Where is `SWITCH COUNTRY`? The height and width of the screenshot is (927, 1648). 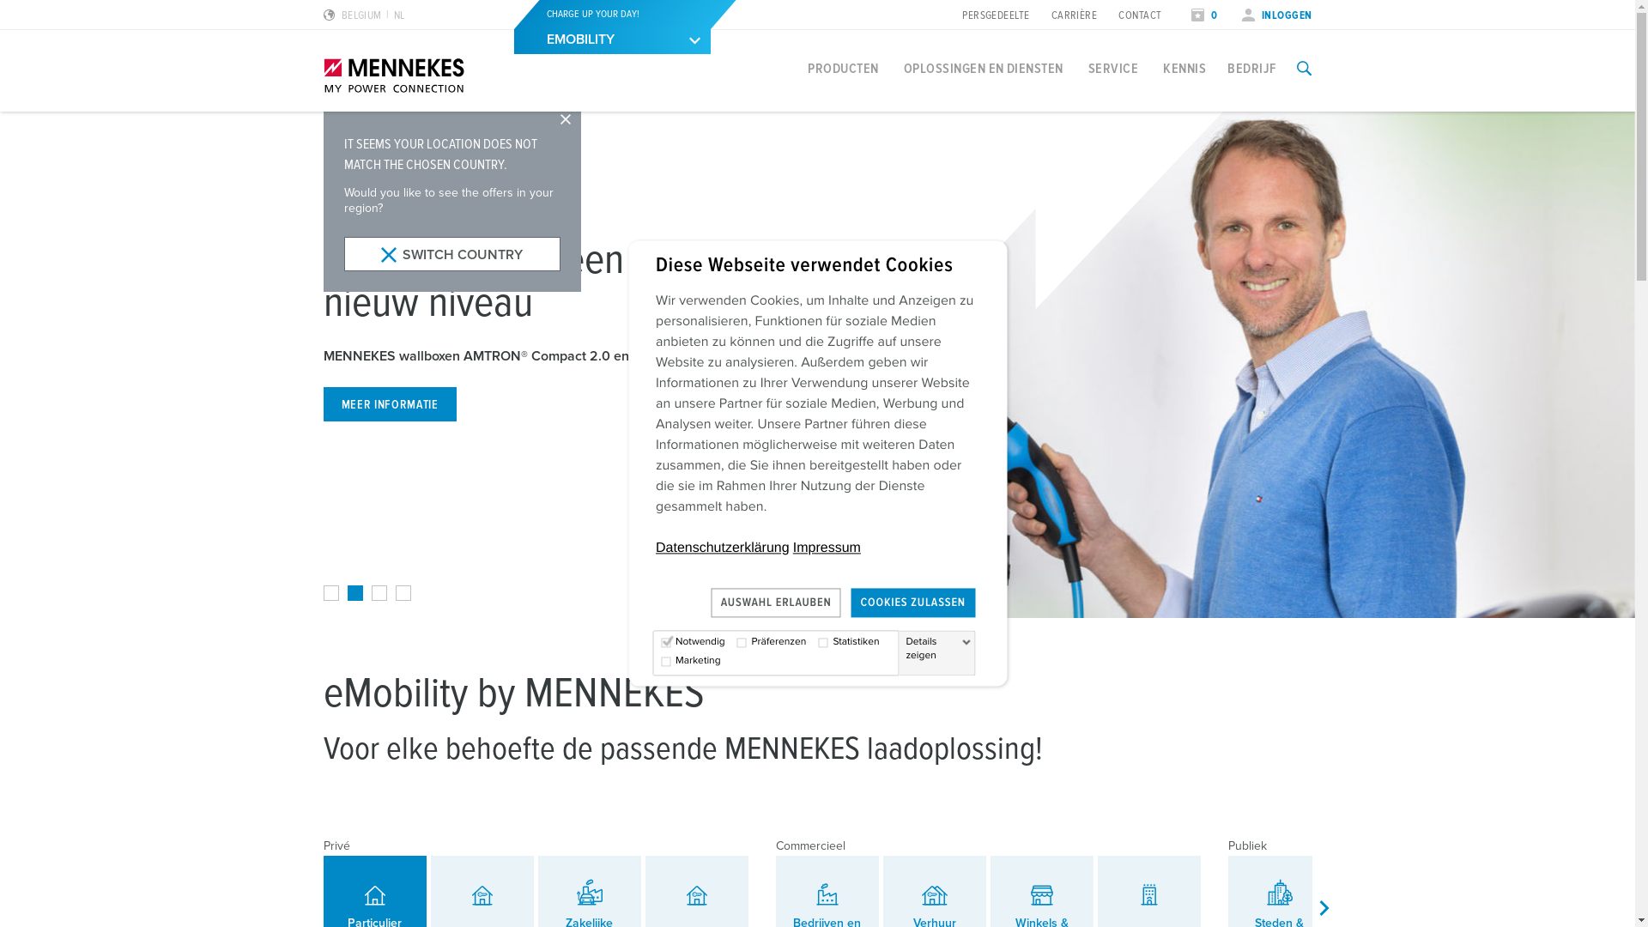 SWITCH COUNTRY is located at coordinates (451, 254).